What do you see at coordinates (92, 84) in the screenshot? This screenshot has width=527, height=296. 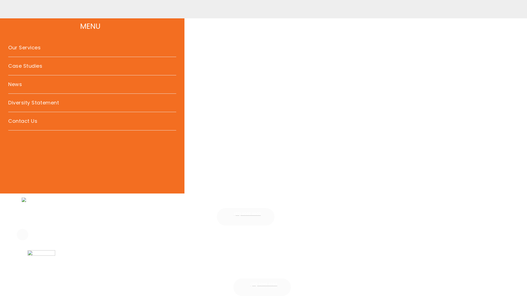 I see `News` at bounding box center [92, 84].